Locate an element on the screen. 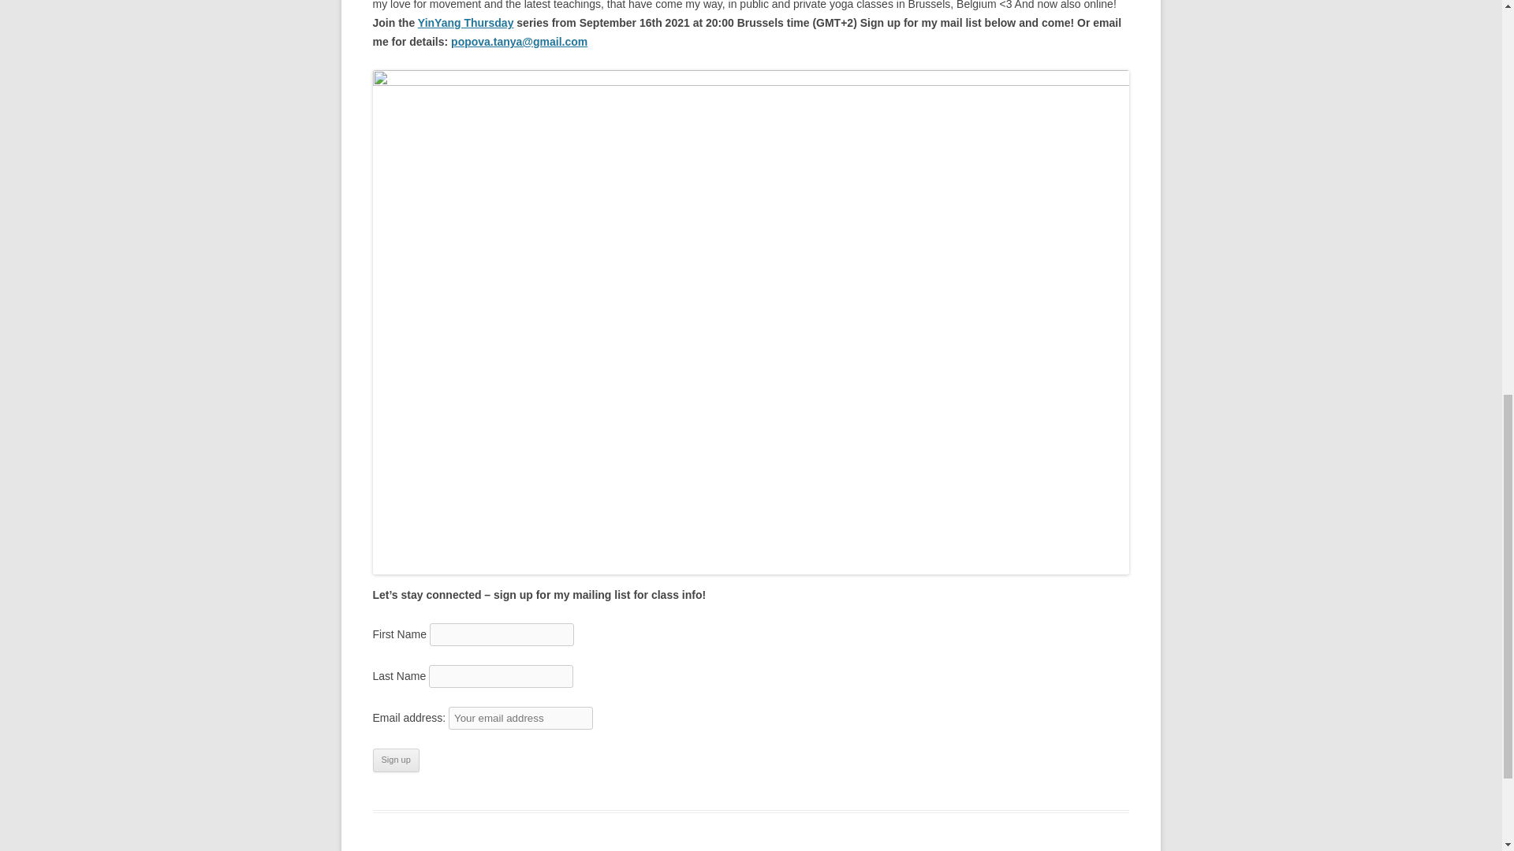  Sign up is located at coordinates (396, 760).